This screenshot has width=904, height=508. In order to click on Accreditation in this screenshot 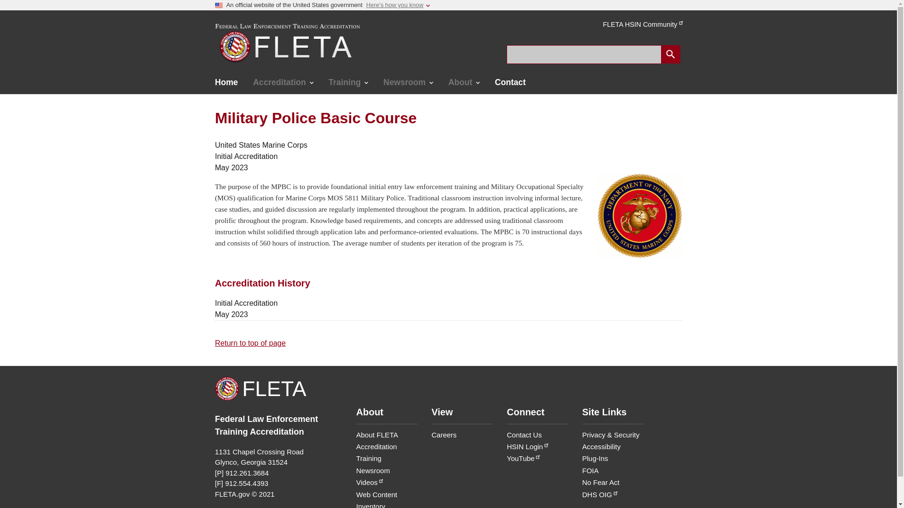, I will do `click(282, 83)`.